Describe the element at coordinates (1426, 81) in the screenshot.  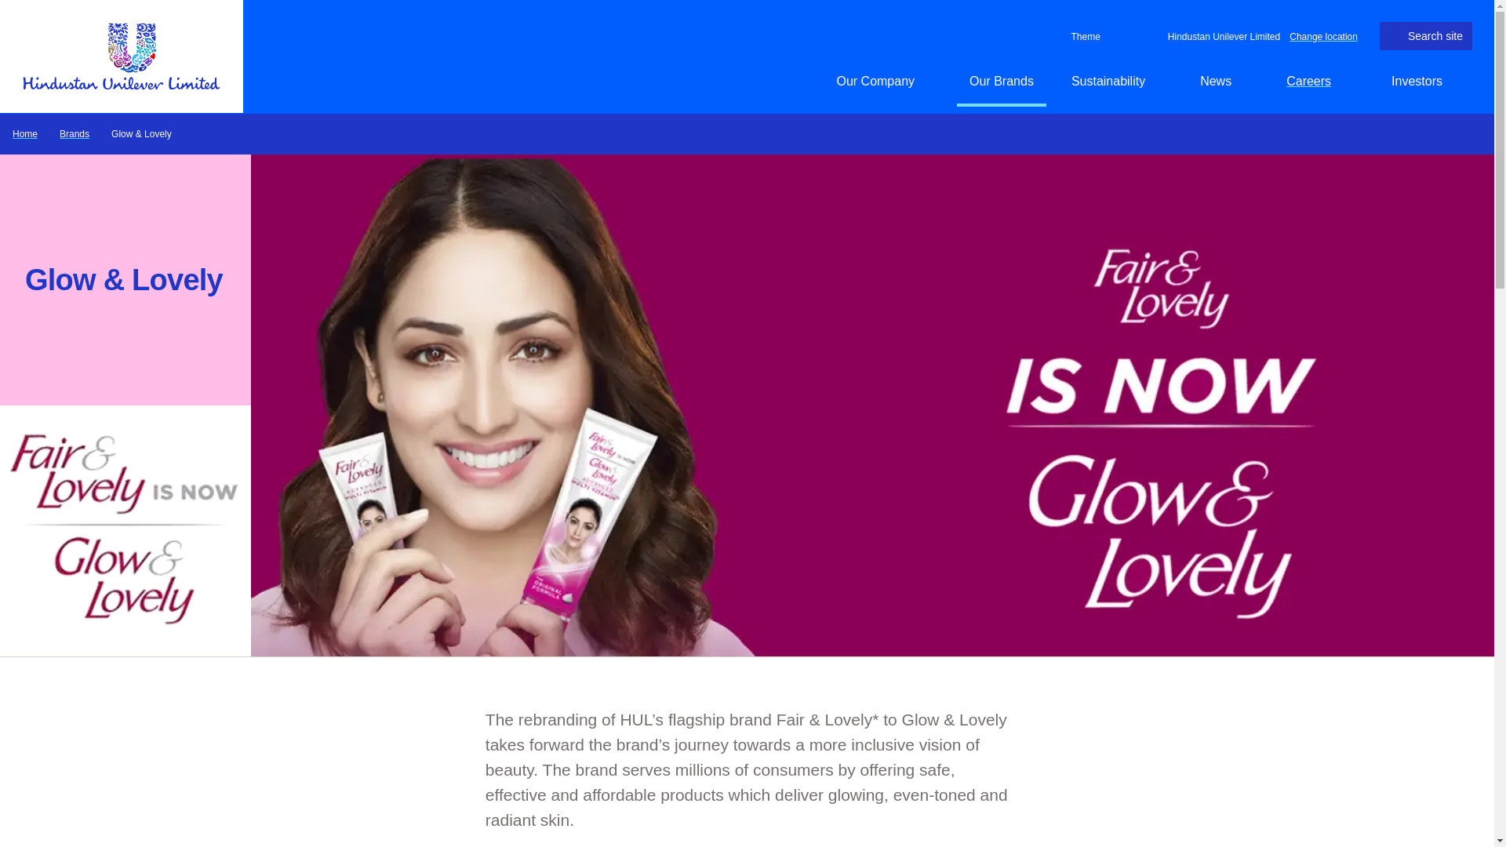
I see `Investors` at that location.